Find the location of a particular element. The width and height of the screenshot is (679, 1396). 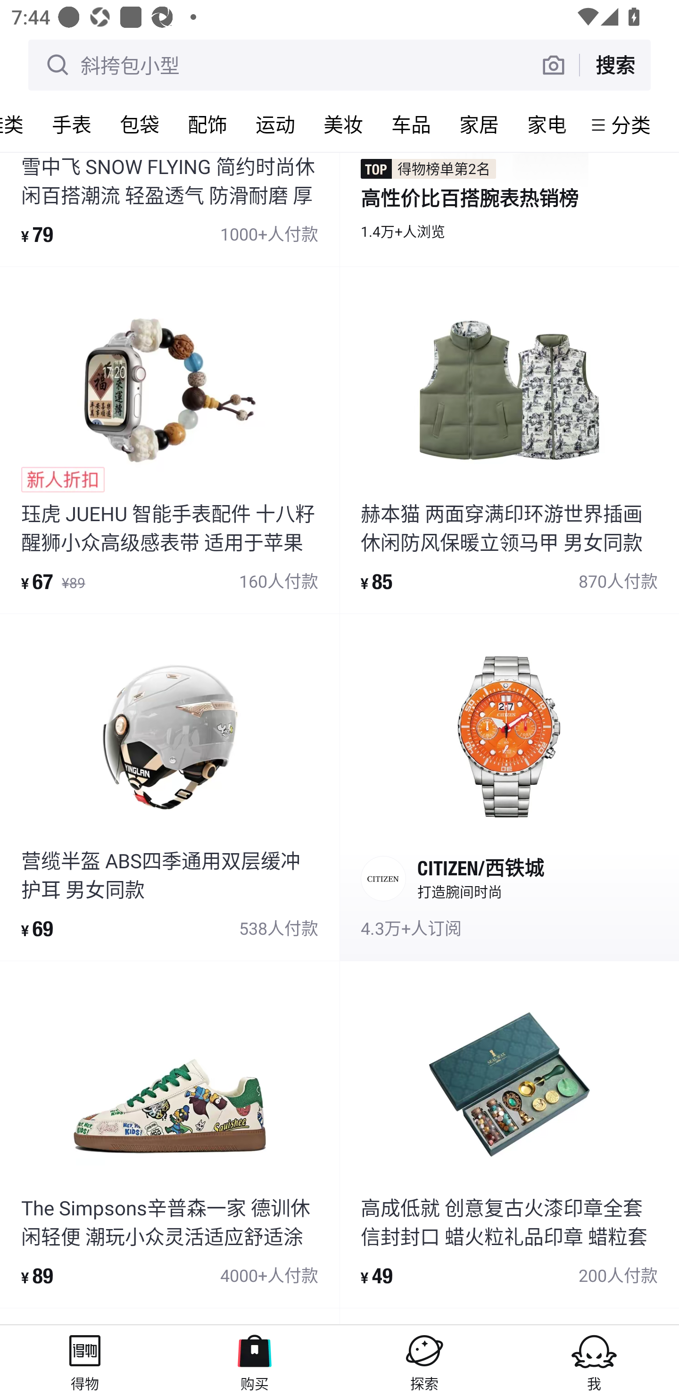

CITIZEN/西铁城 打造腕间时尚 4.3万+人订阅 is located at coordinates (509, 787).